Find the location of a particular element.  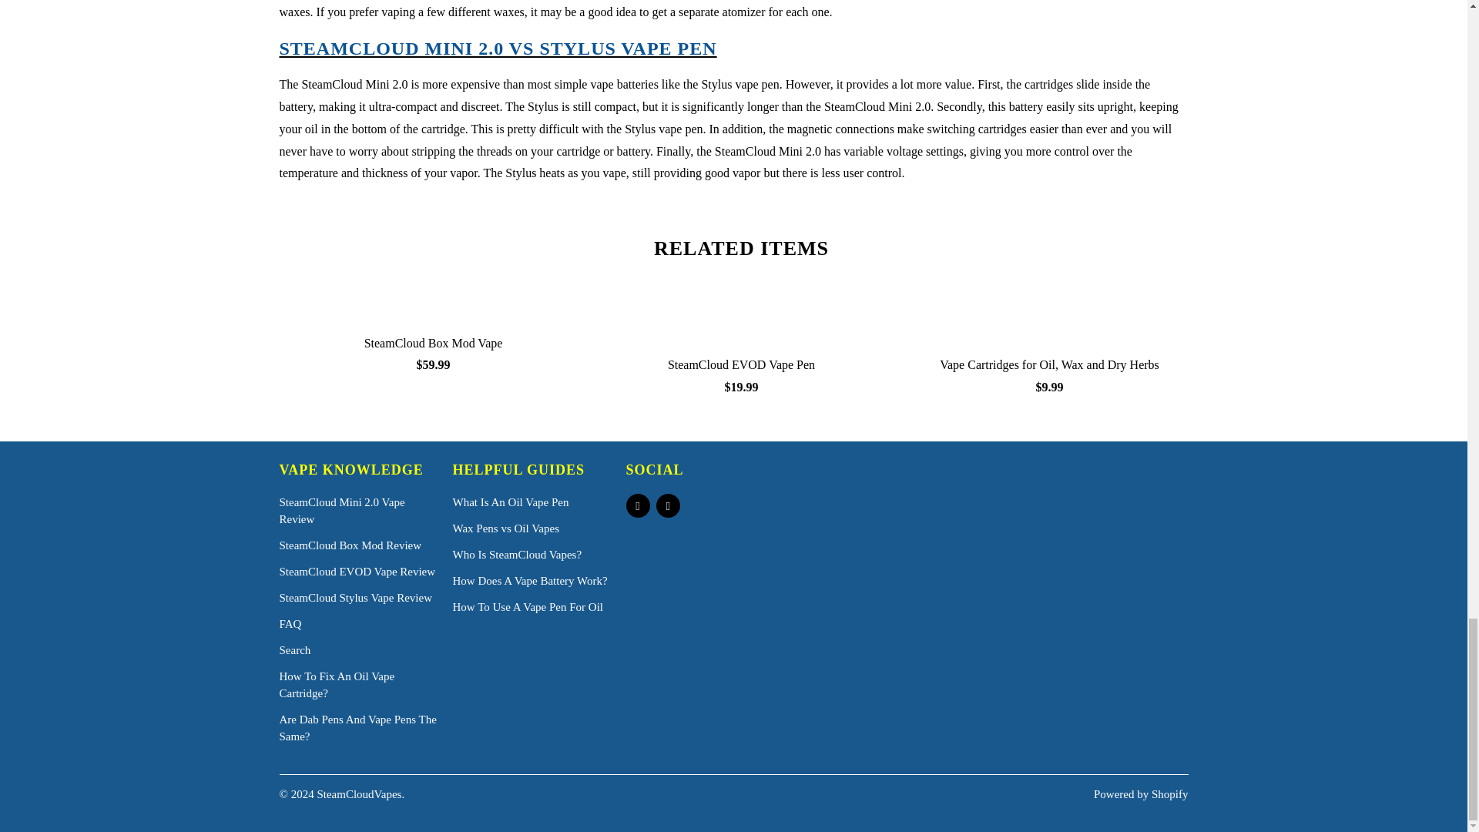

SteamCloud Box Mod Review is located at coordinates (350, 545).